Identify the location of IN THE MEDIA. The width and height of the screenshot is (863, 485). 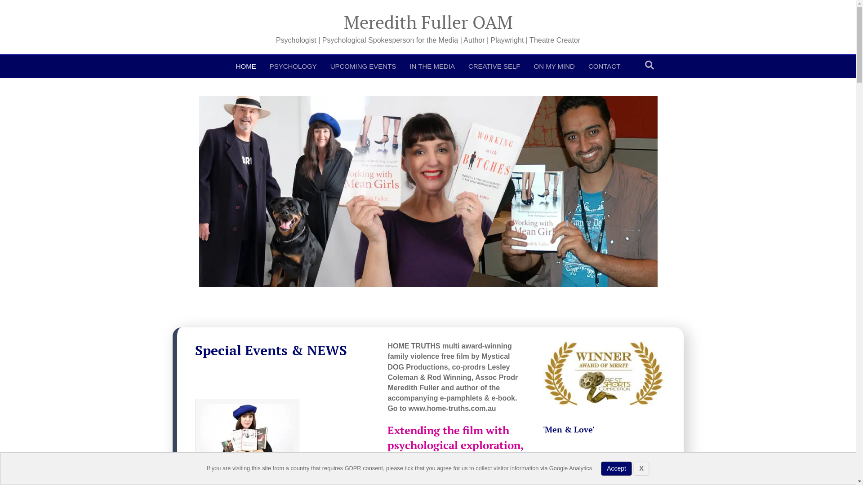
(432, 66).